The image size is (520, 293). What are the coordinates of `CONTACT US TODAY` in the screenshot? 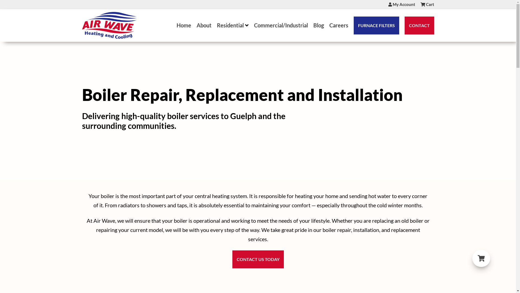 It's located at (258, 259).